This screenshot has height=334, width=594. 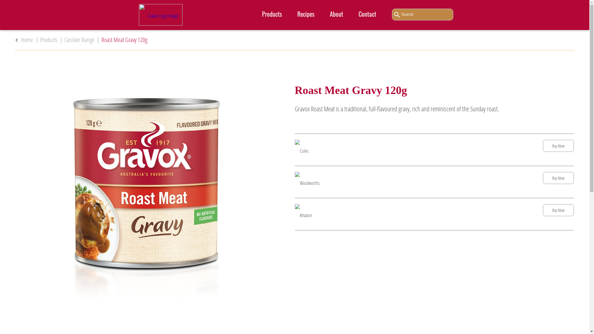 I want to click on Home, so click(x=27, y=40).